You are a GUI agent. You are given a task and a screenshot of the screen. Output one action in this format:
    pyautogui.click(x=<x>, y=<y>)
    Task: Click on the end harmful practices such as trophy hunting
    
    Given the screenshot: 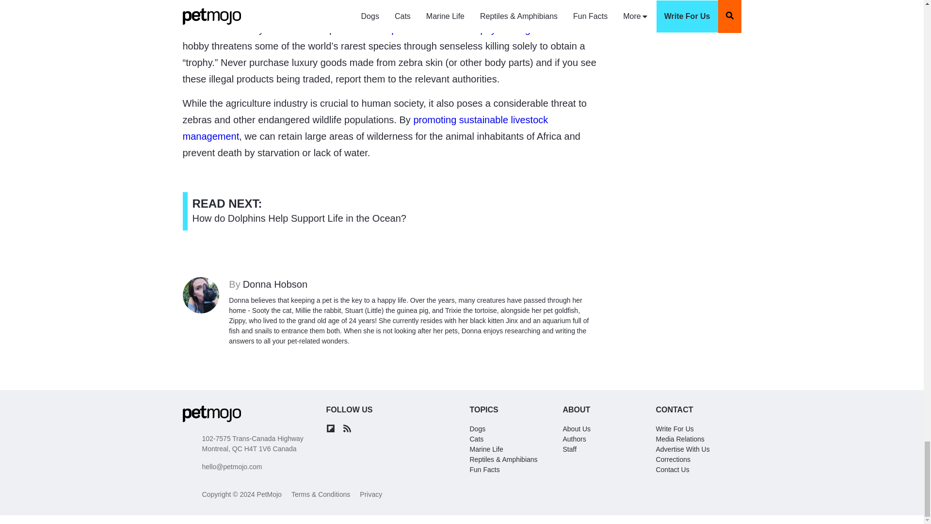 What is the action you would take?
    pyautogui.click(x=477, y=429)
    